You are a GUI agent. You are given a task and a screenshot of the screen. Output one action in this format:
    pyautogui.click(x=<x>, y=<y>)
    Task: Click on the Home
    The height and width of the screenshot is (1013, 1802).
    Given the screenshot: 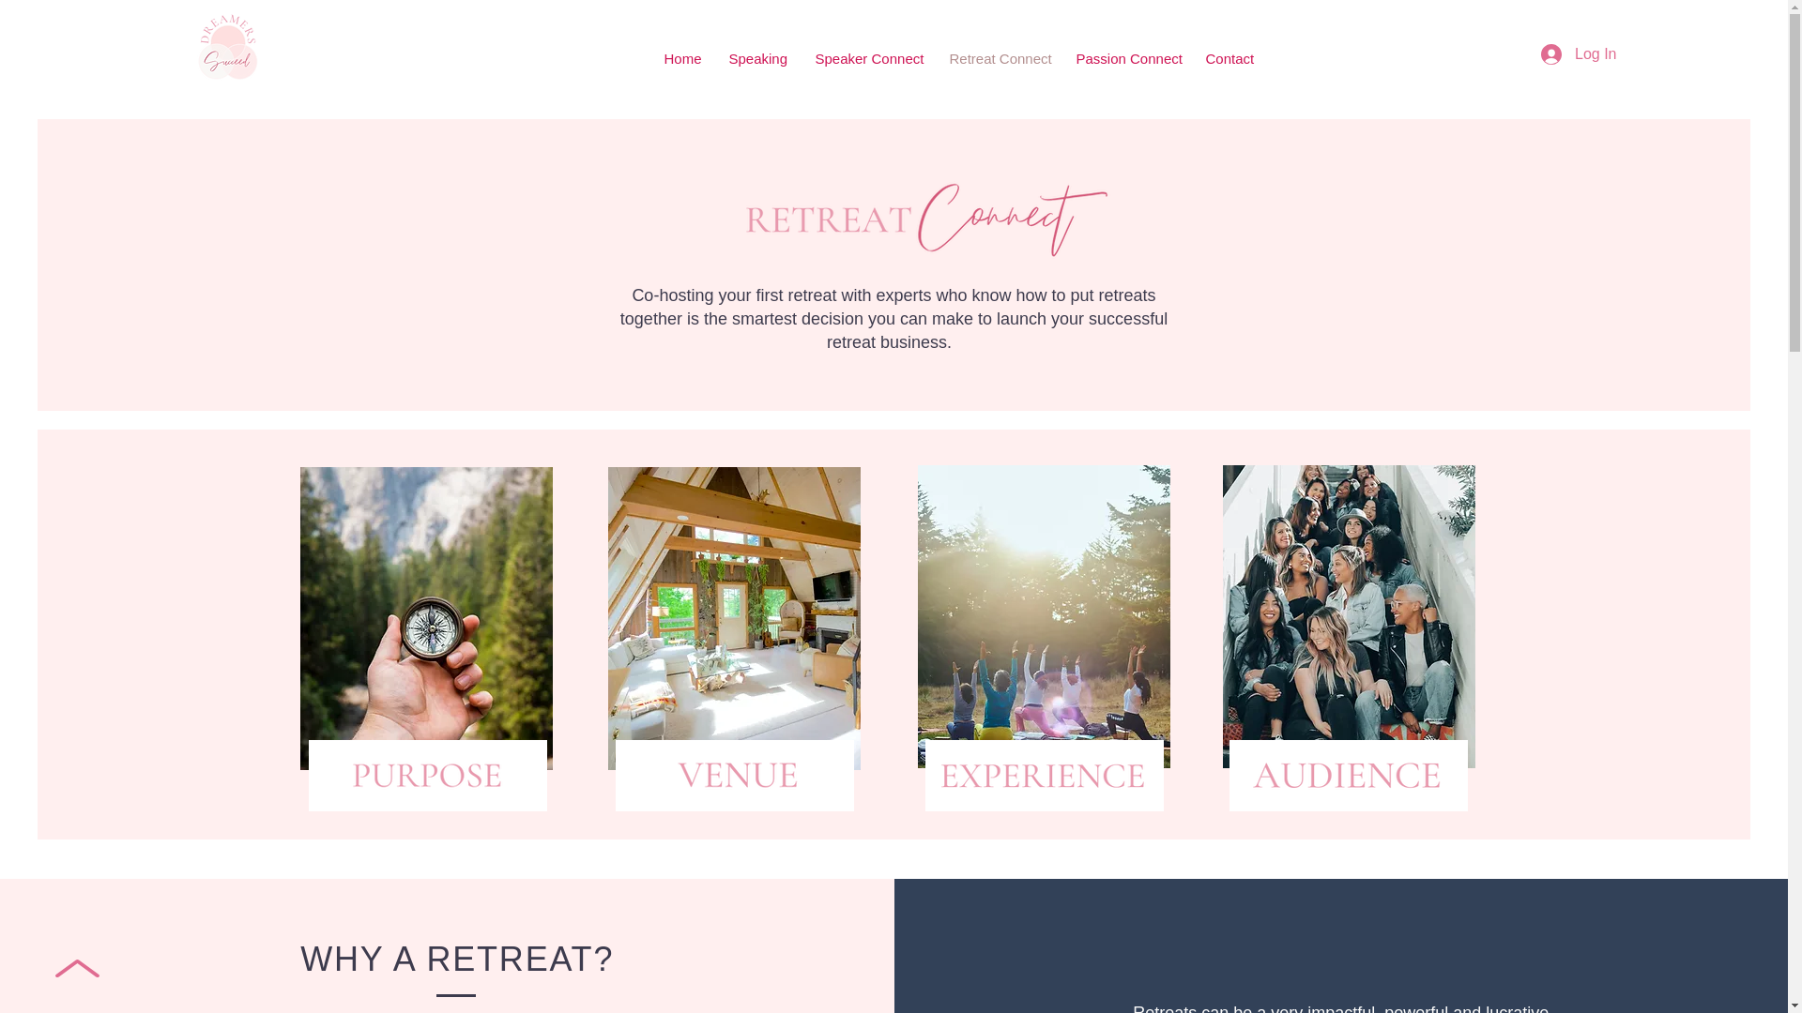 What is the action you would take?
    pyautogui.click(x=681, y=59)
    